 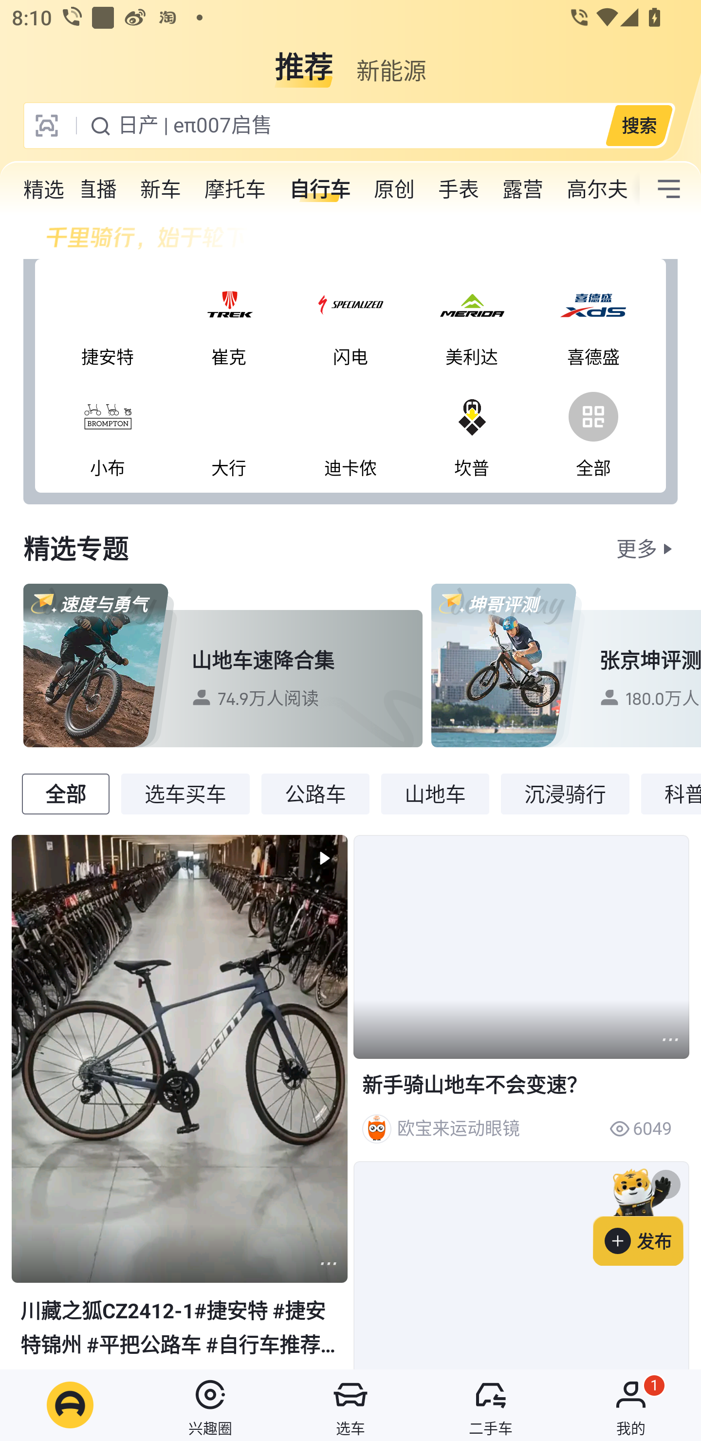 What do you see at coordinates (671, 794) in the screenshot?
I see `科普教学` at bounding box center [671, 794].